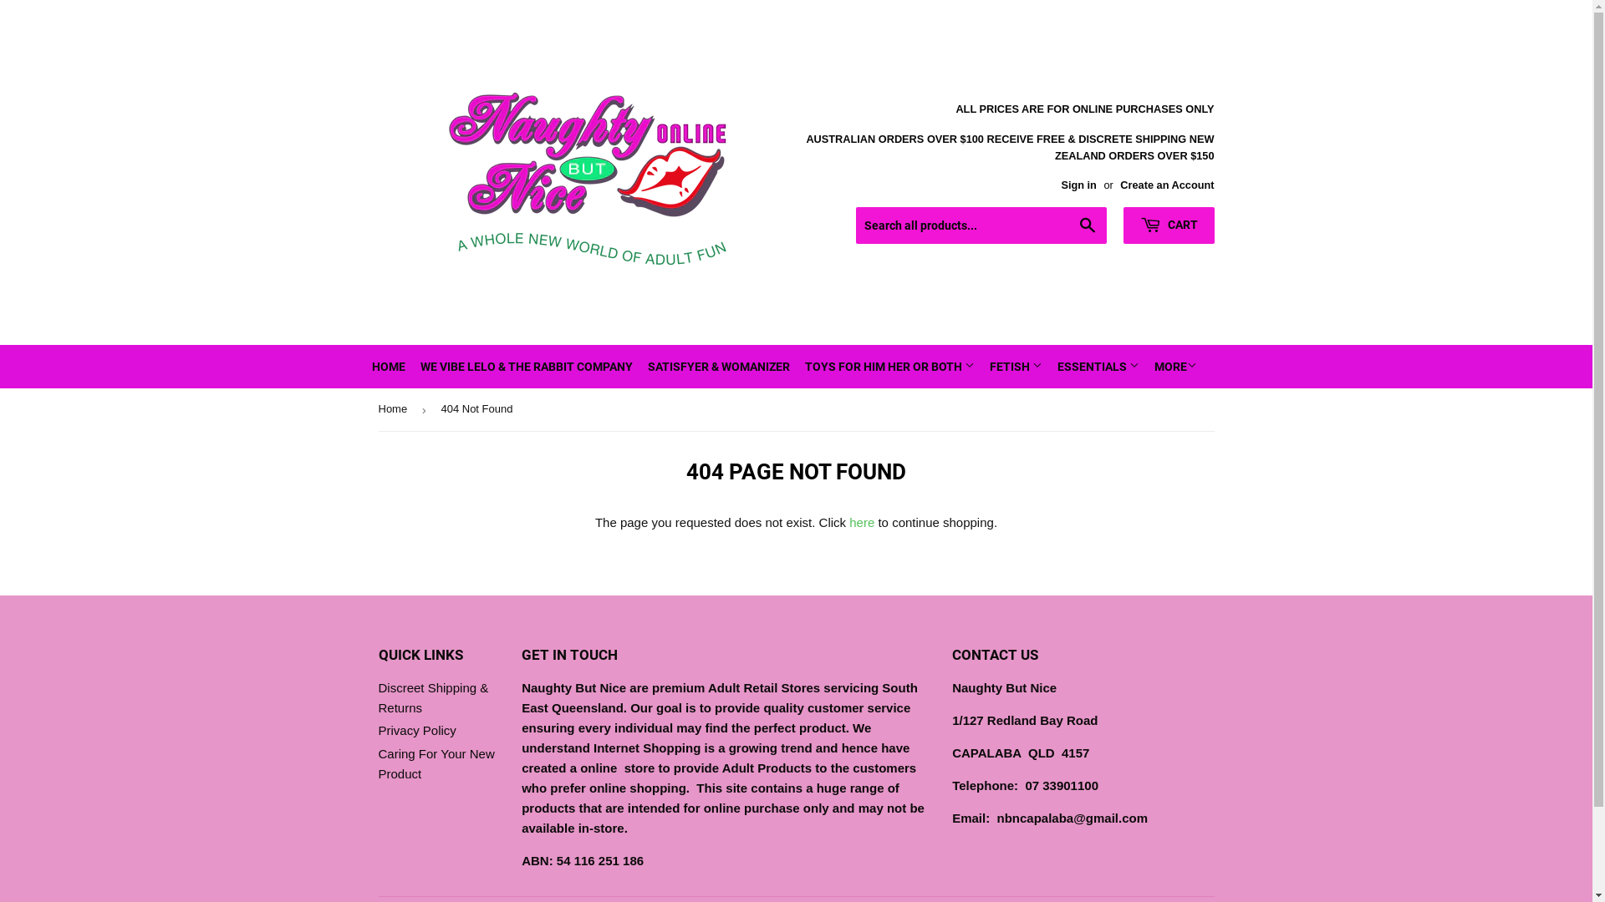  What do you see at coordinates (1175, 367) in the screenshot?
I see `MORE` at bounding box center [1175, 367].